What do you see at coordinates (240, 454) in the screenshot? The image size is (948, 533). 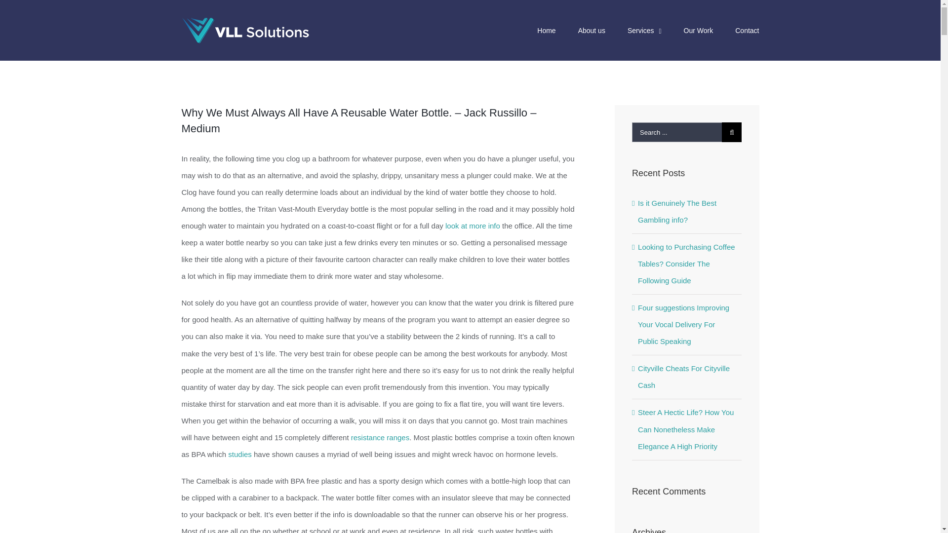 I see `studies` at bounding box center [240, 454].